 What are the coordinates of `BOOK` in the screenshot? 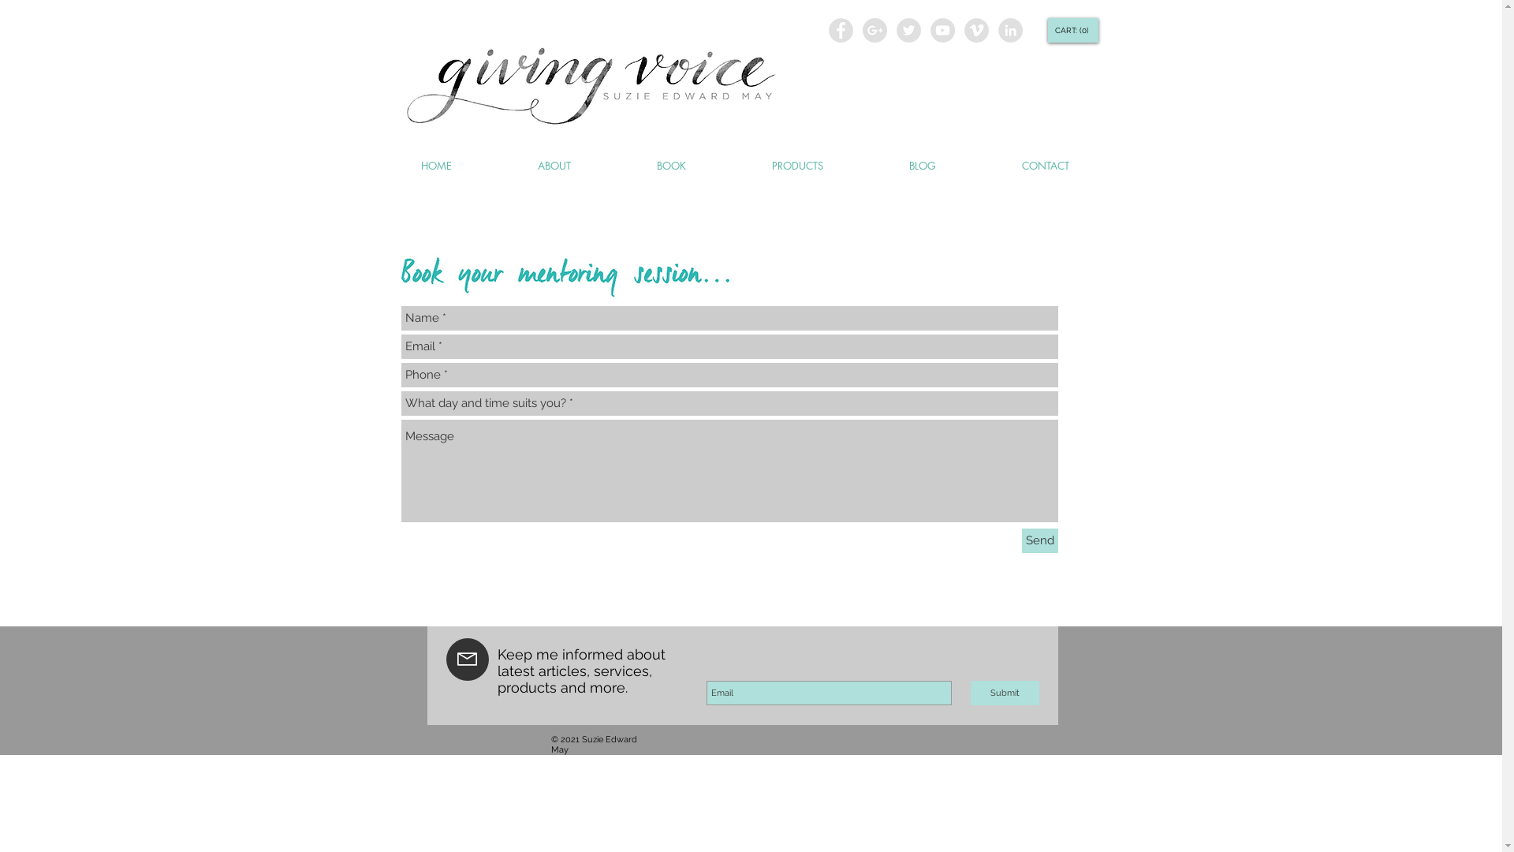 It's located at (671, 166).